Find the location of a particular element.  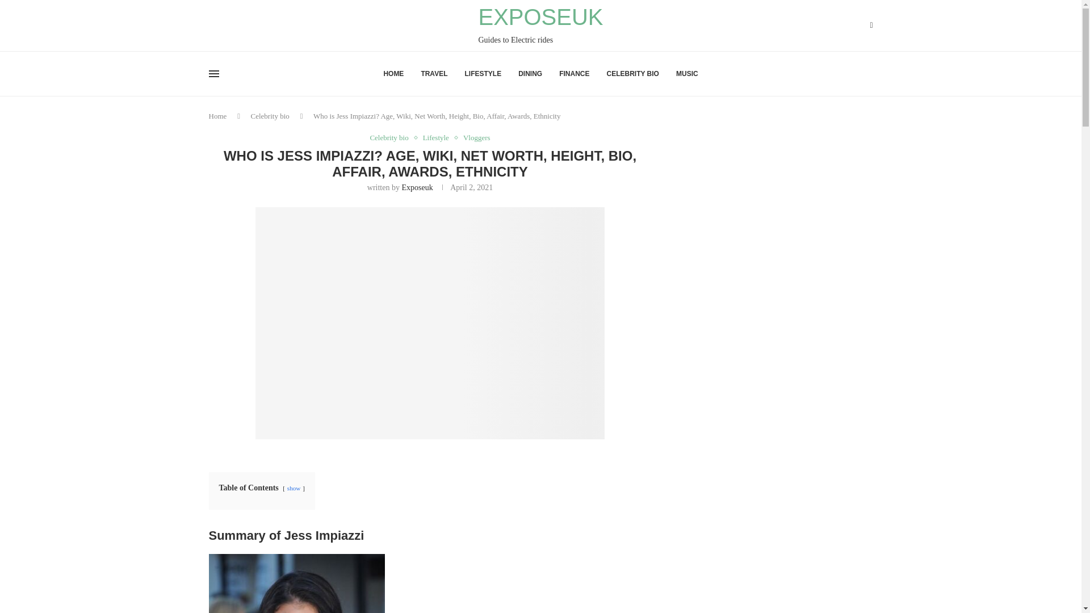

FINANCE is located at coordinates (574, 74).